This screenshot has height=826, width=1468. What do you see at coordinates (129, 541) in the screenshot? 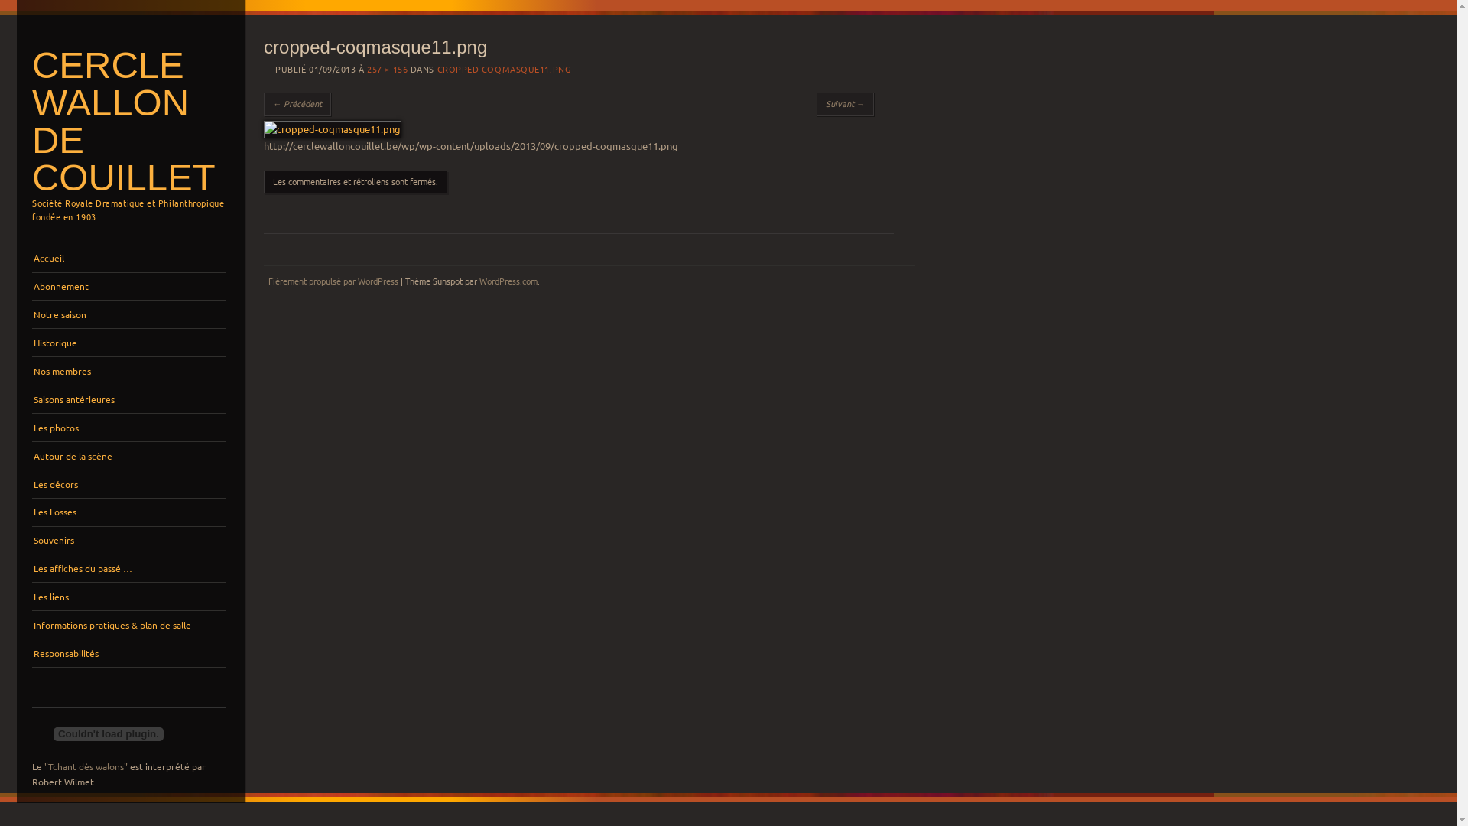
I see `Souvenirs` at bounding box center [129, 541].